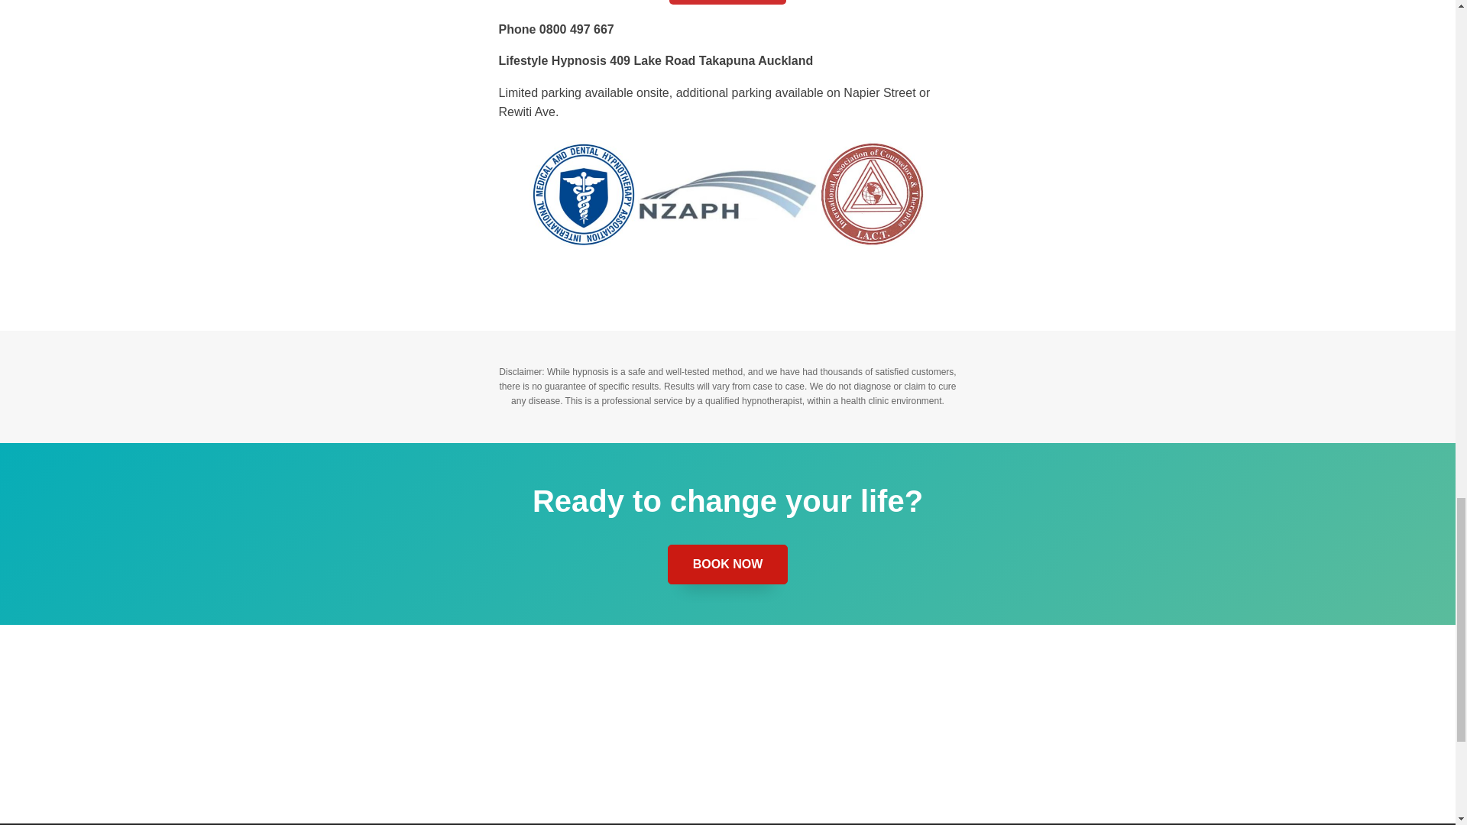 The width and height of the screenshot is (1467, 825). What do you see at coordinates (727, 564) in the screenshot?
I see `BOOK NOW` at bounding box center [727, 564].